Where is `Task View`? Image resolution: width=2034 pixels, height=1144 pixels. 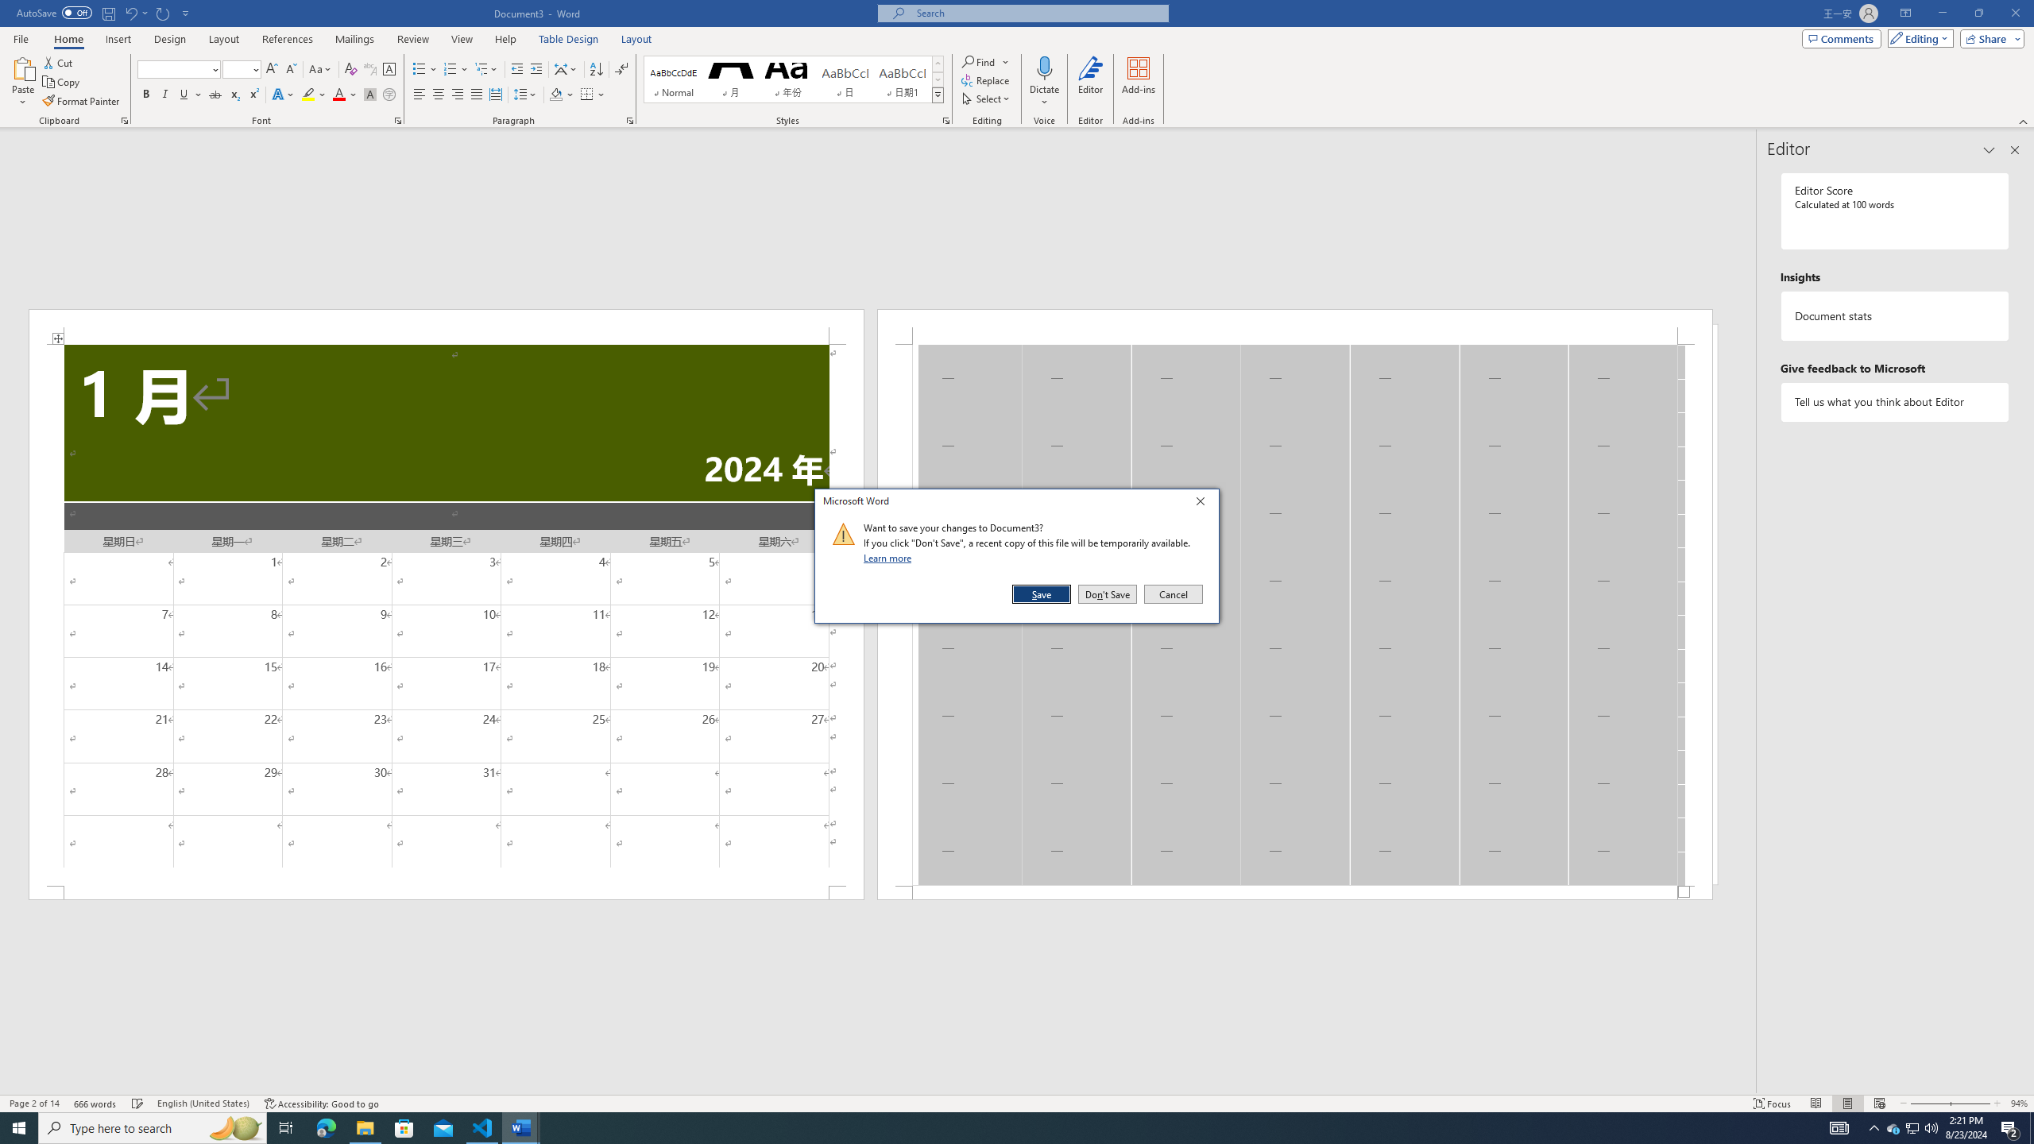
Task View is located at coordinates (286, 1128).